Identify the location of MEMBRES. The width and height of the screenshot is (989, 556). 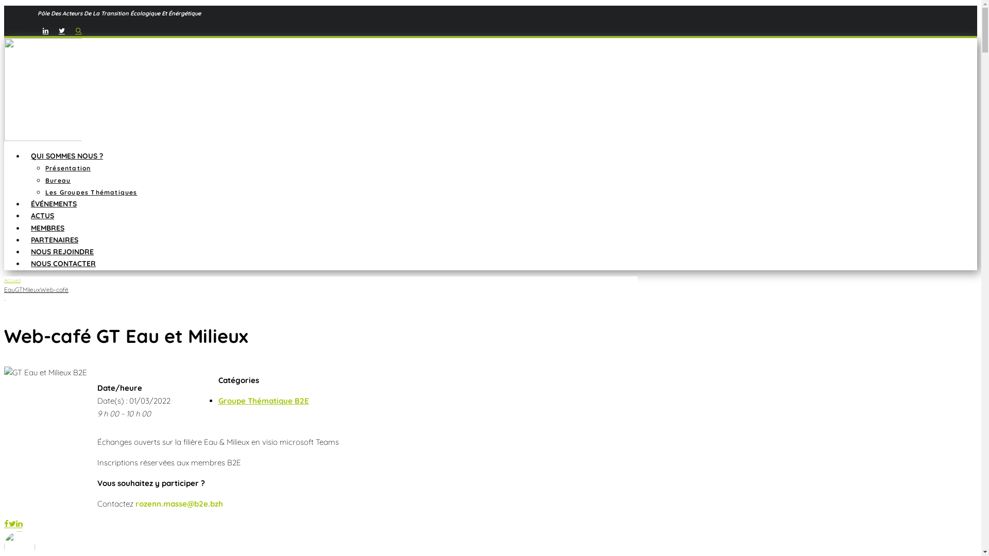
(47, 228).